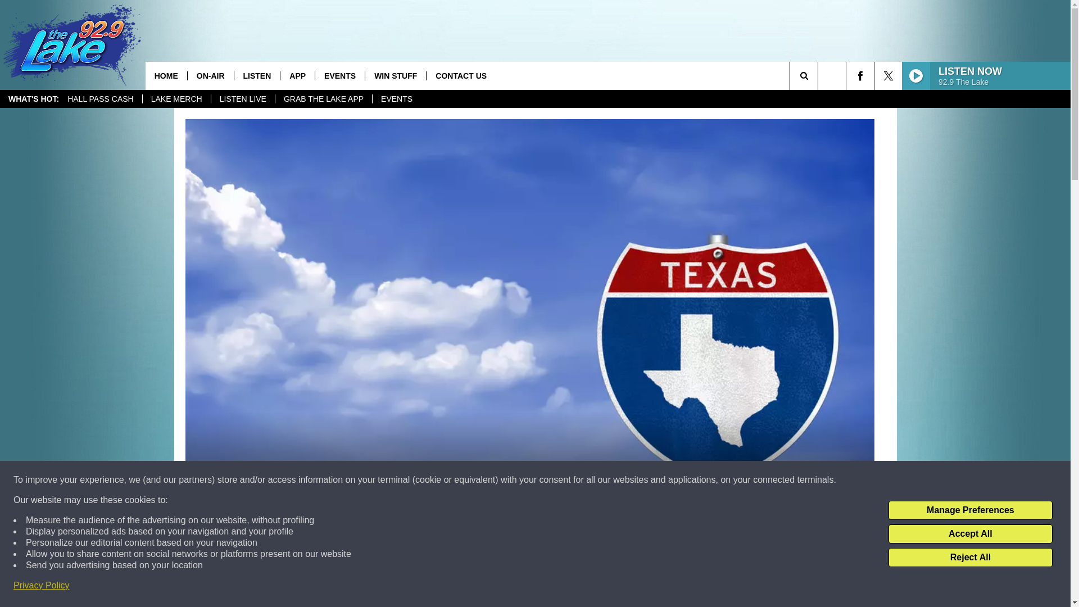  I want to click on EVENTS, so click(396, 99).